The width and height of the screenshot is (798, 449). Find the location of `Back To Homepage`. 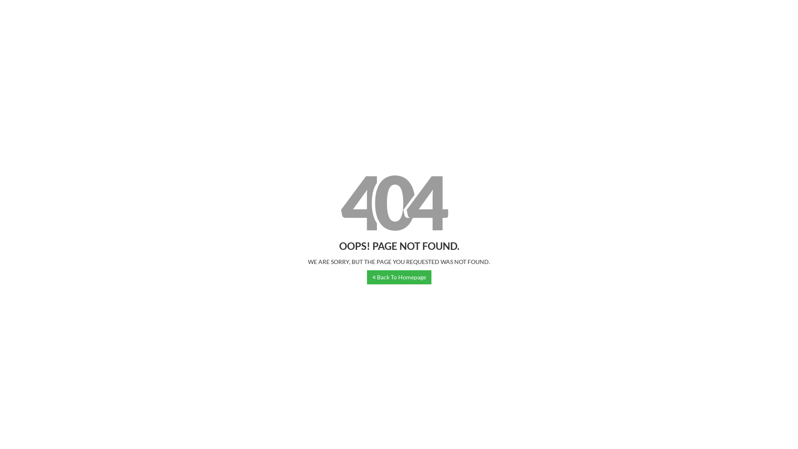

Back To Homepage is located at coordinates (399, 277).